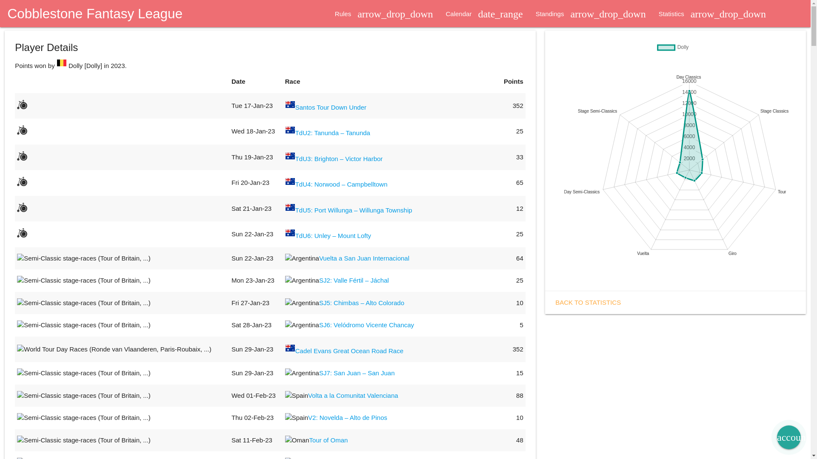 This screenshot has width=817, height=459. I want to click on date_range
Calendar, so click(484, 14).